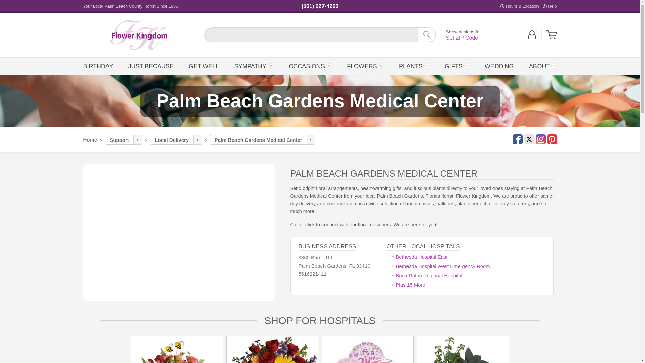 The height and width of the screenshot is (363, 645). Describe the element at coordinates (552, 6) in the screenshot. I see `Help` at that location.